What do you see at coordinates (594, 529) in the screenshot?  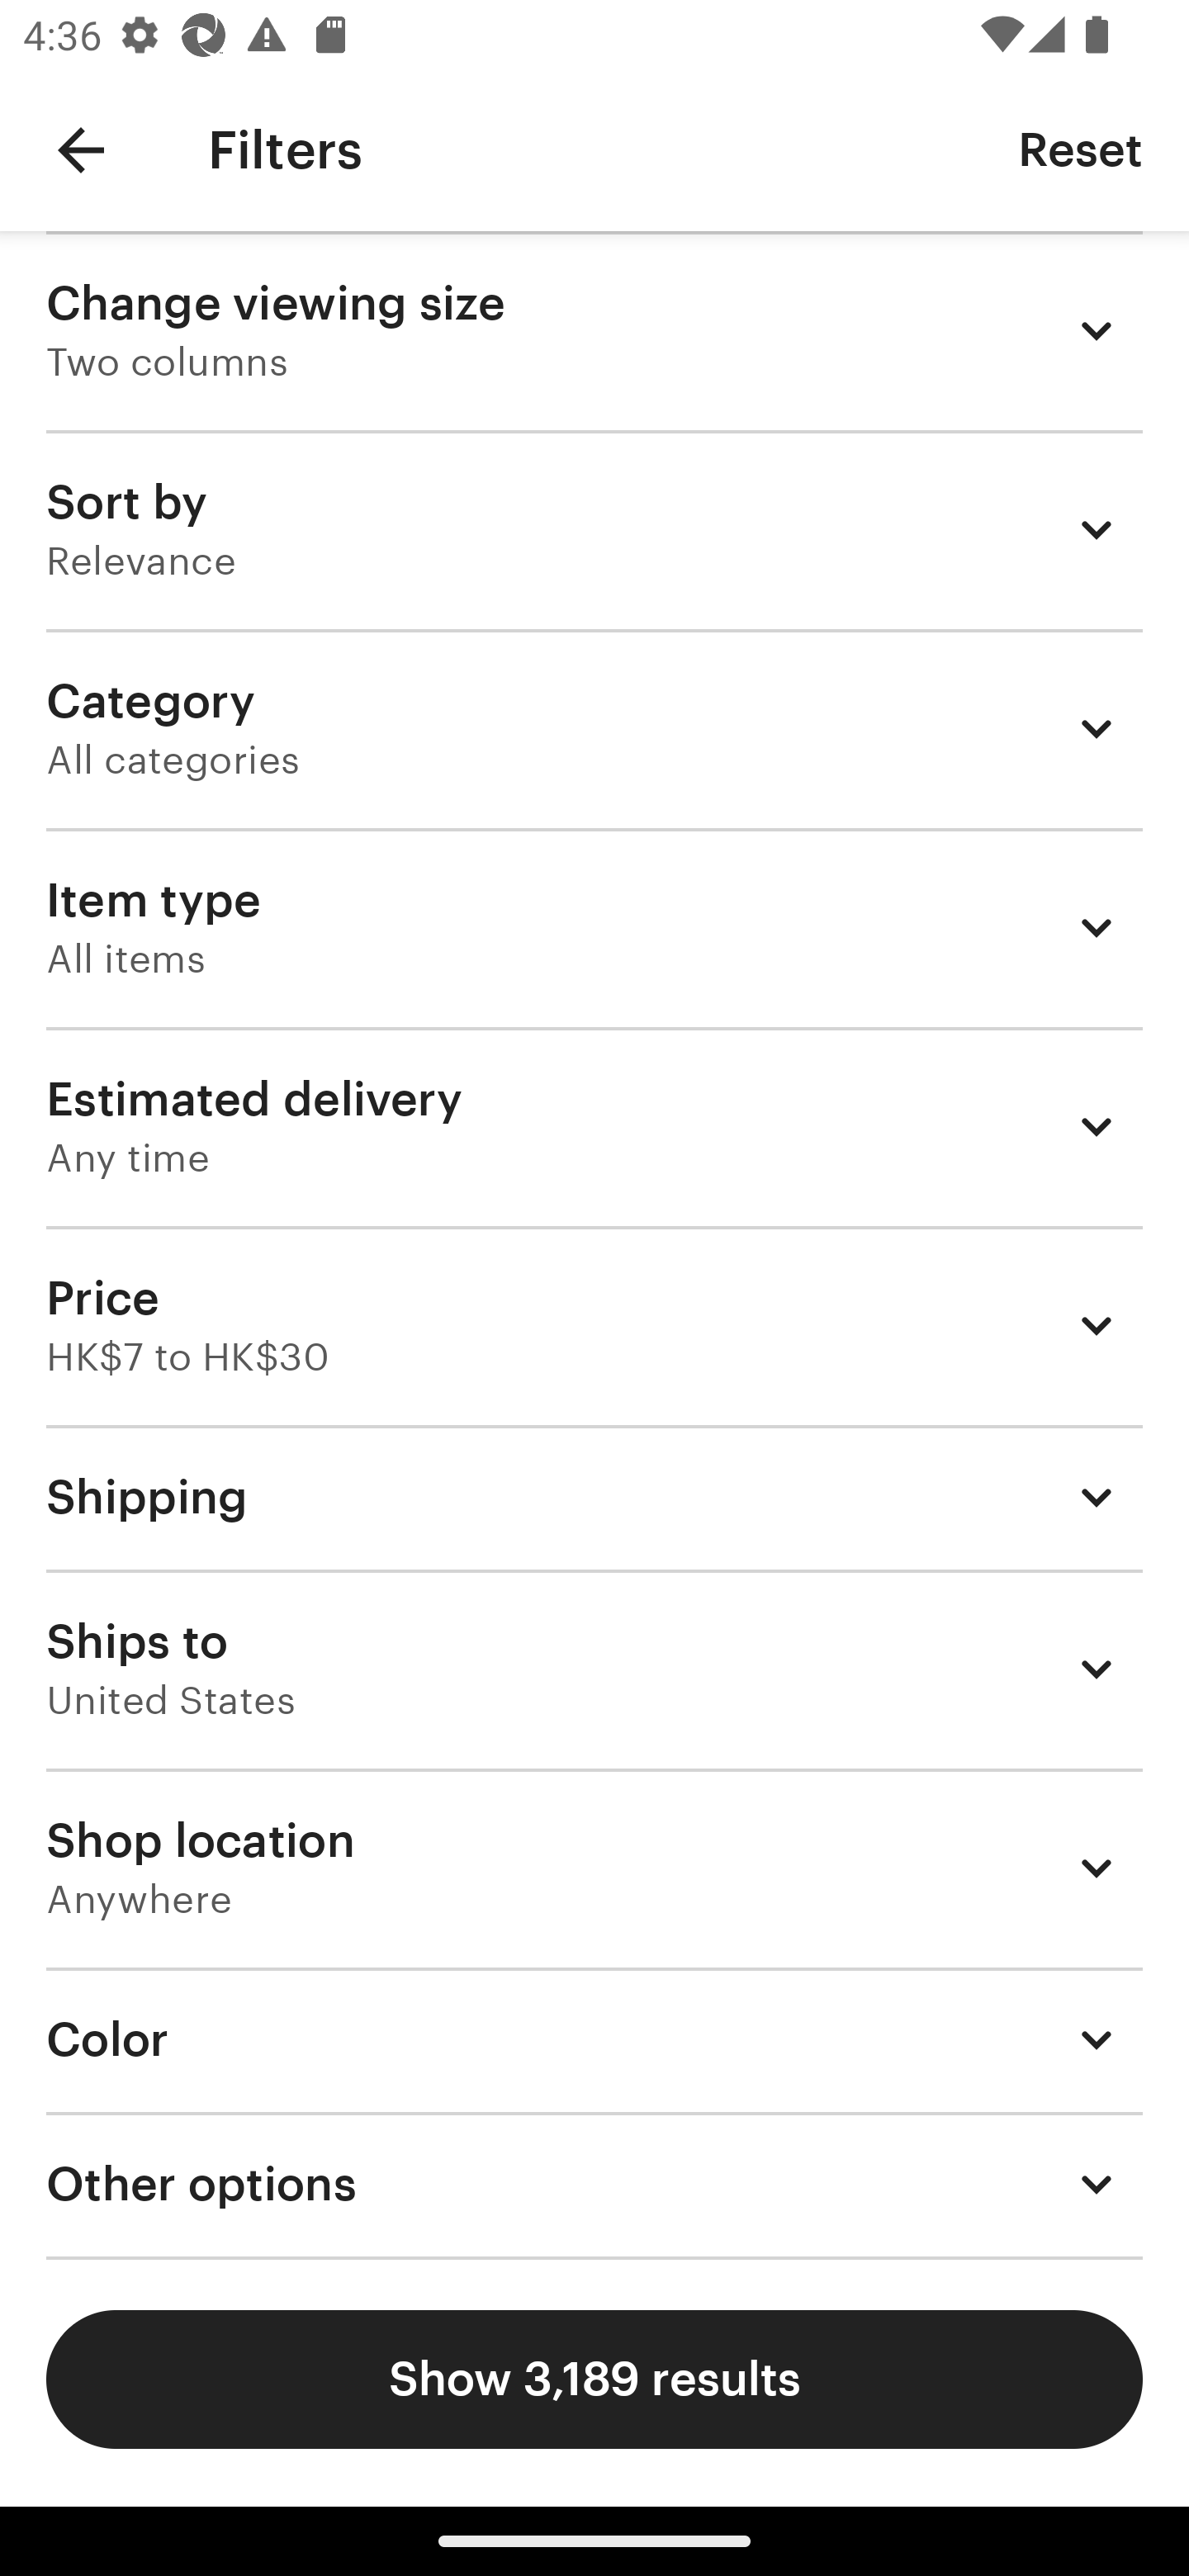 I see `Sort by Relevance` at bounding box center [594, 529].